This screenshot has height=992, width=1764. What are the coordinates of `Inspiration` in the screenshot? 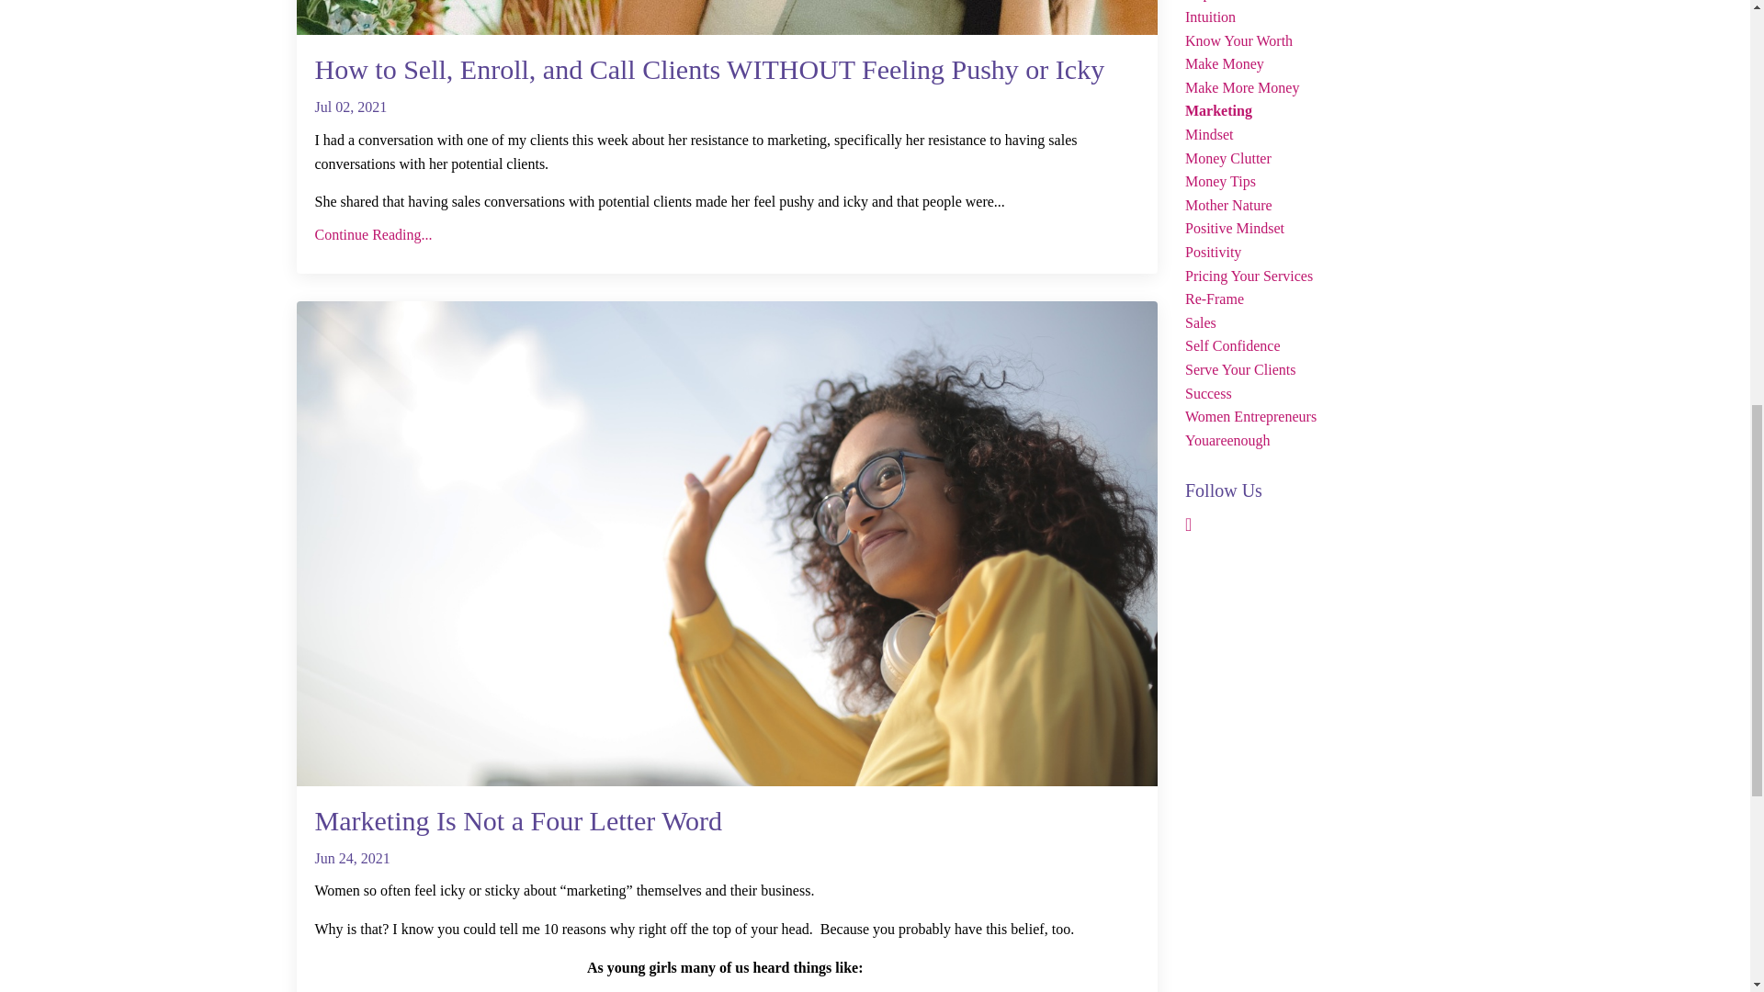 It's located at (1319, 3).